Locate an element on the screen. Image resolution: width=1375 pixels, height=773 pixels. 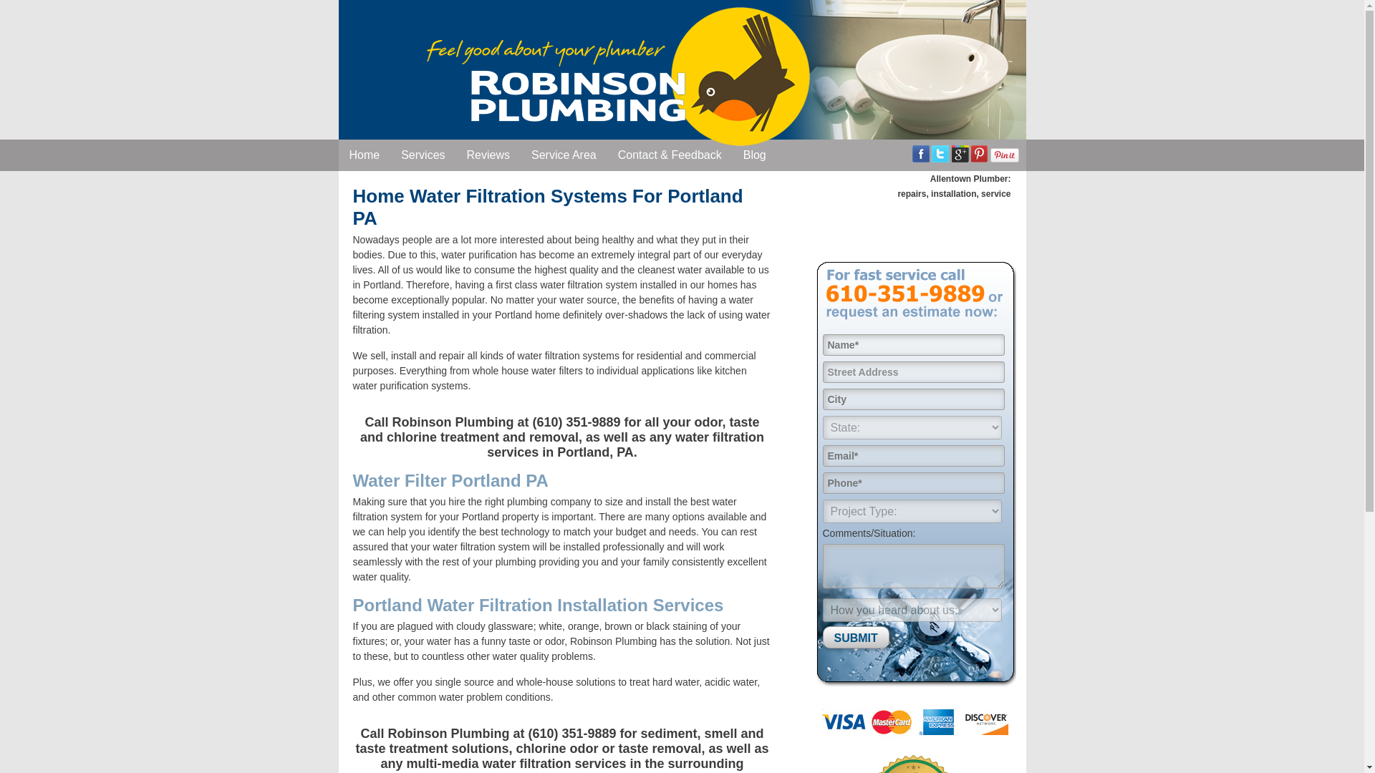
Reviews is located at coordinates (488, 155).